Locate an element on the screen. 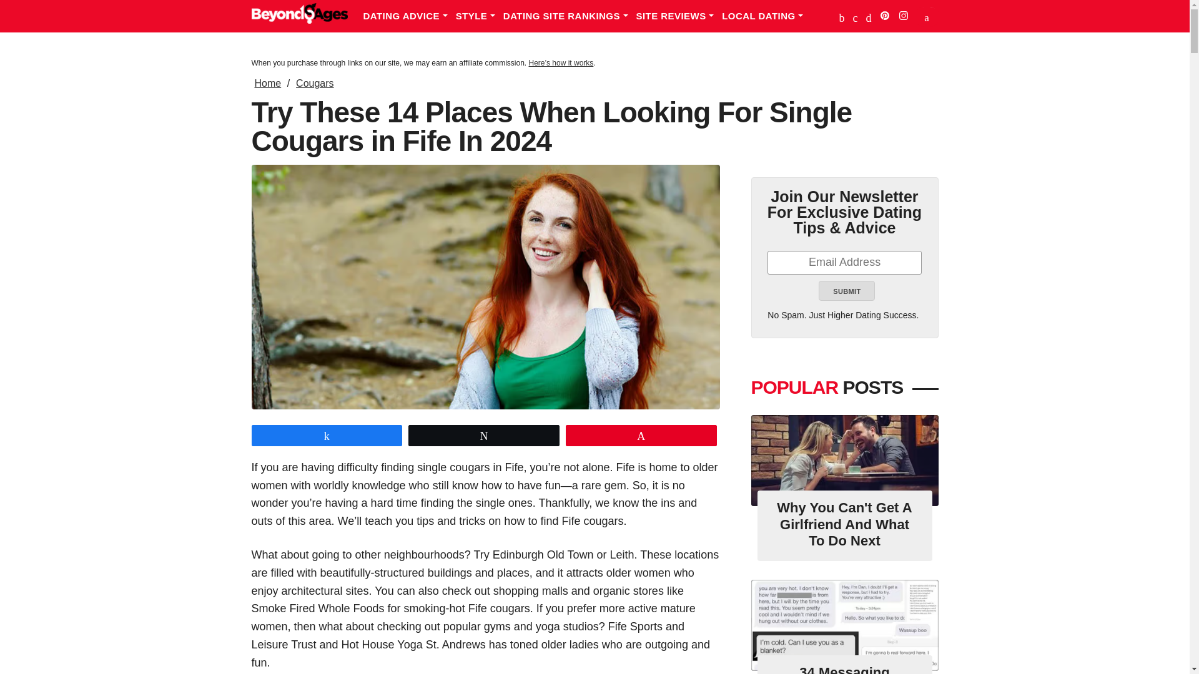 The image size is (1199, 674). Style is located at coordinates (480, 16).